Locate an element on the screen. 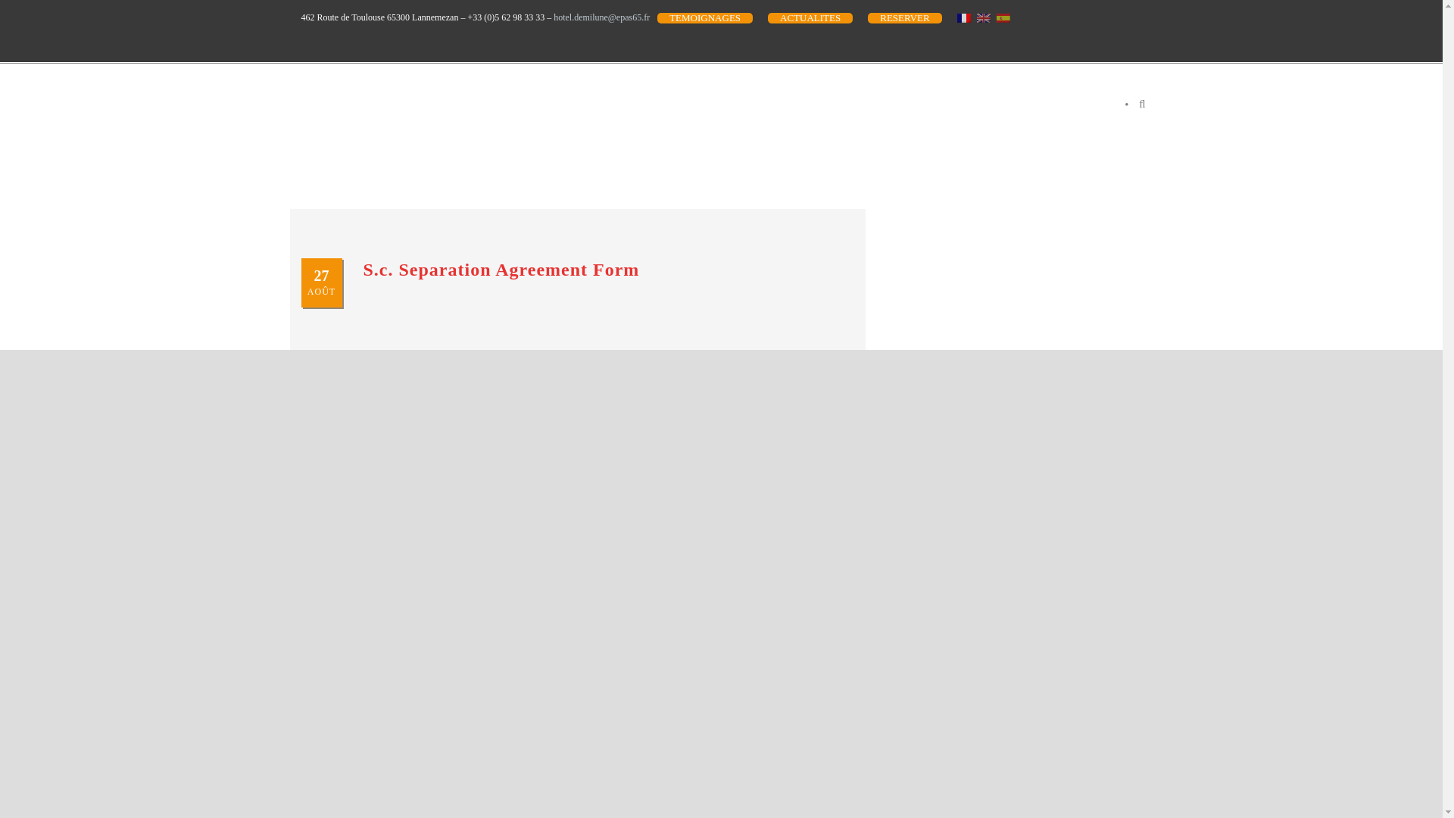 The height and width of the screenshot is (818, 1454). RESERVER is located at coordinates (904, 18).